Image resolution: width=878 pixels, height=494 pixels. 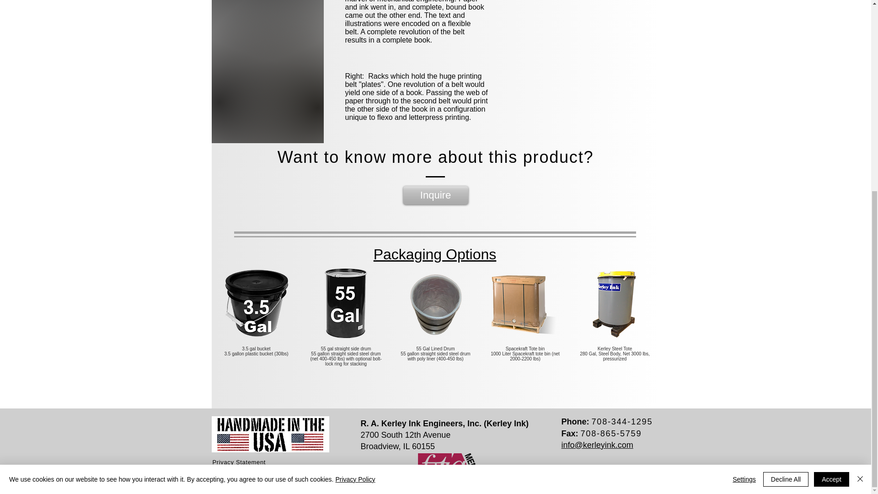 I want to click on Handmade in USA medium.jpg, so click(x=270, y=435).